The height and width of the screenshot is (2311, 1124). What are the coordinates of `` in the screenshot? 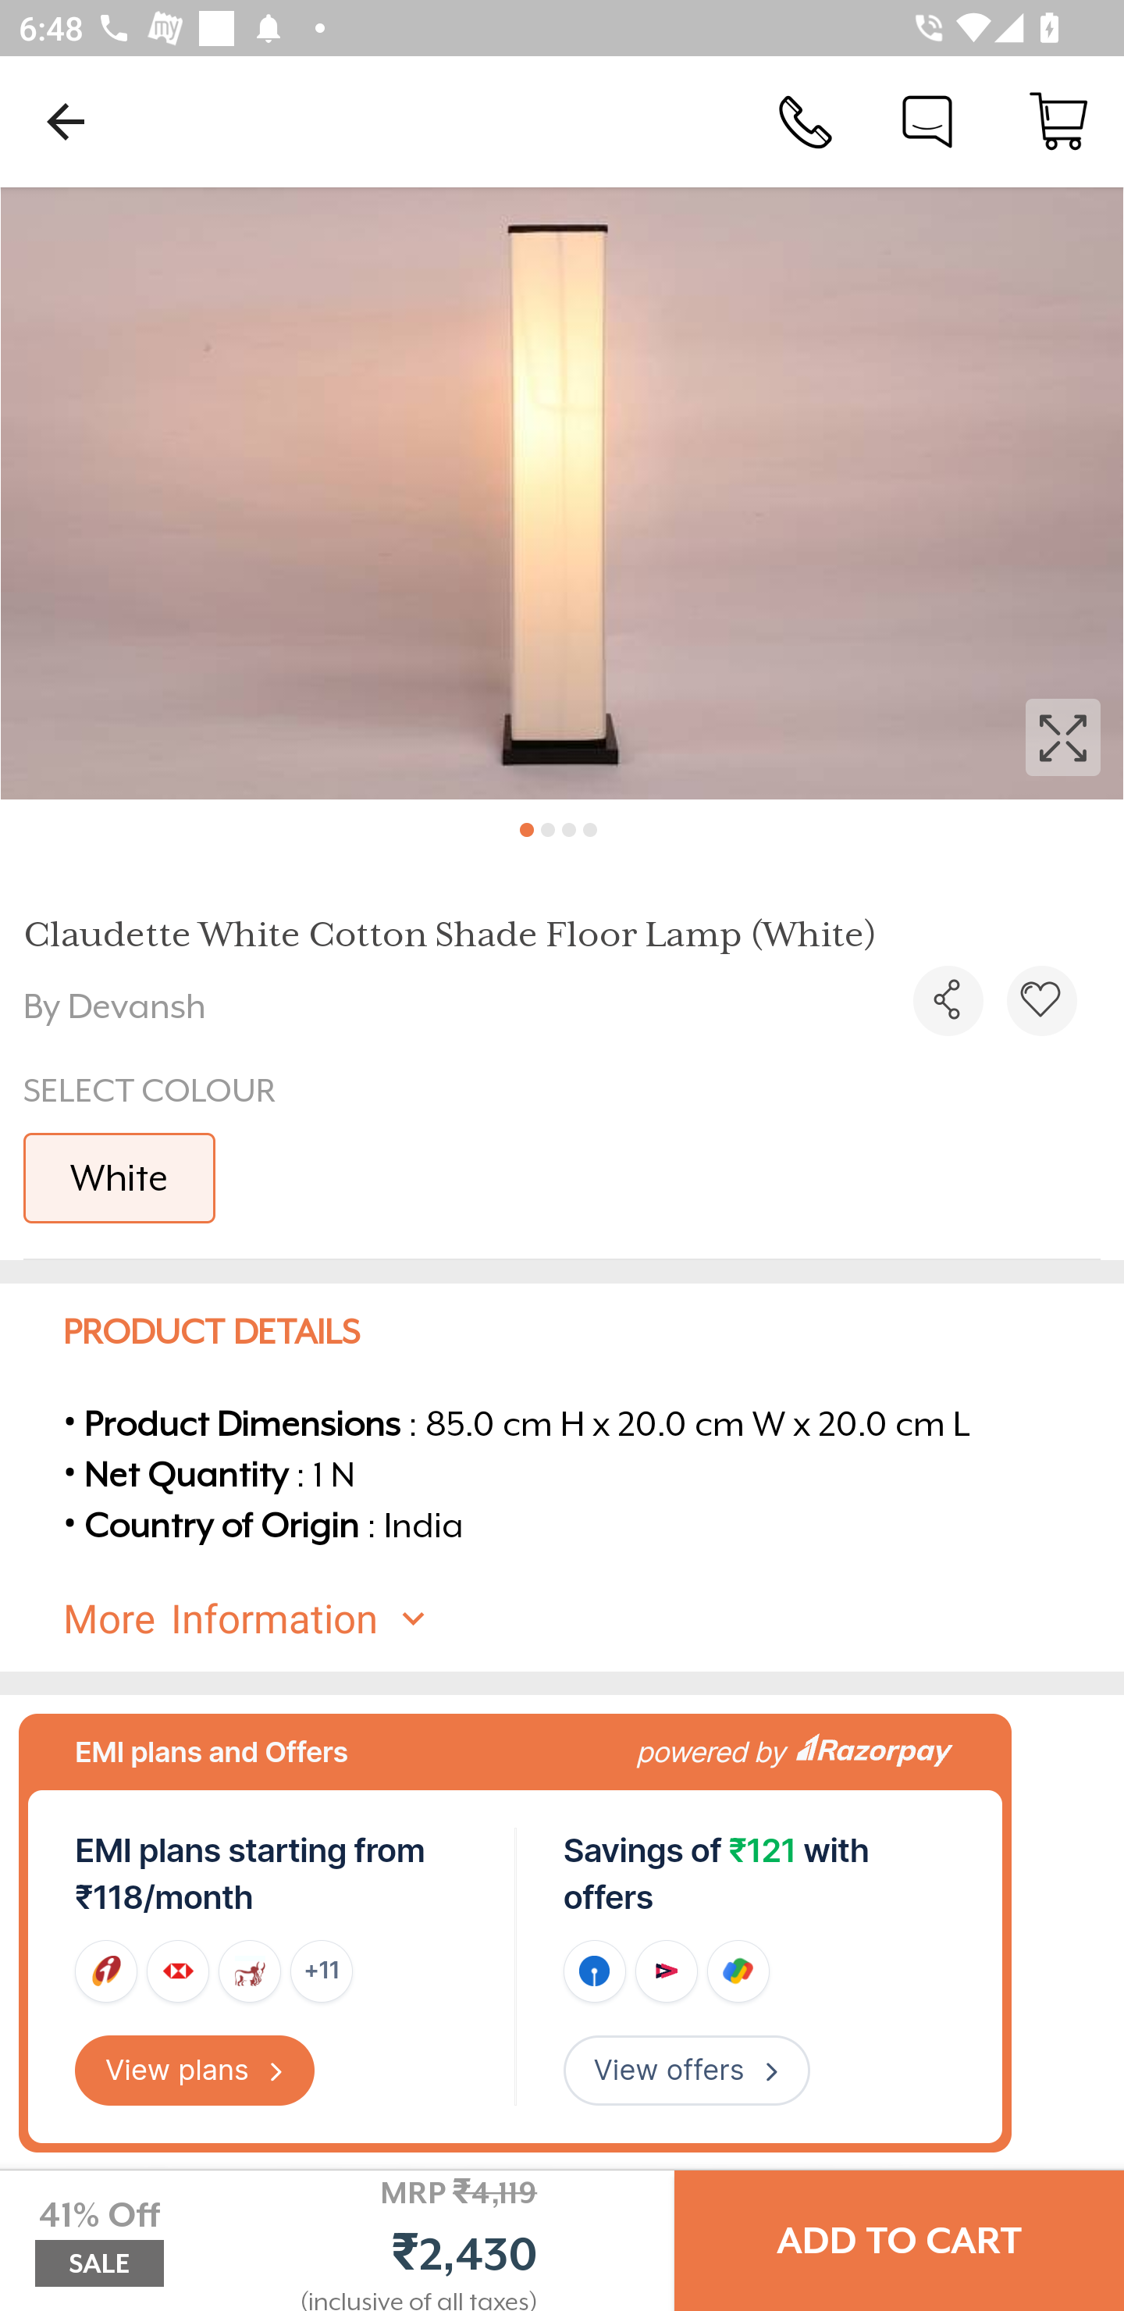 It's located at (562, 493).